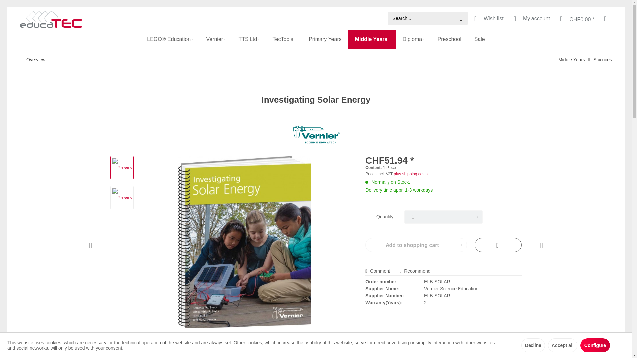 The height and width of the screenshot is (358, 637). I want to click on Diploma, so click(413, 39).